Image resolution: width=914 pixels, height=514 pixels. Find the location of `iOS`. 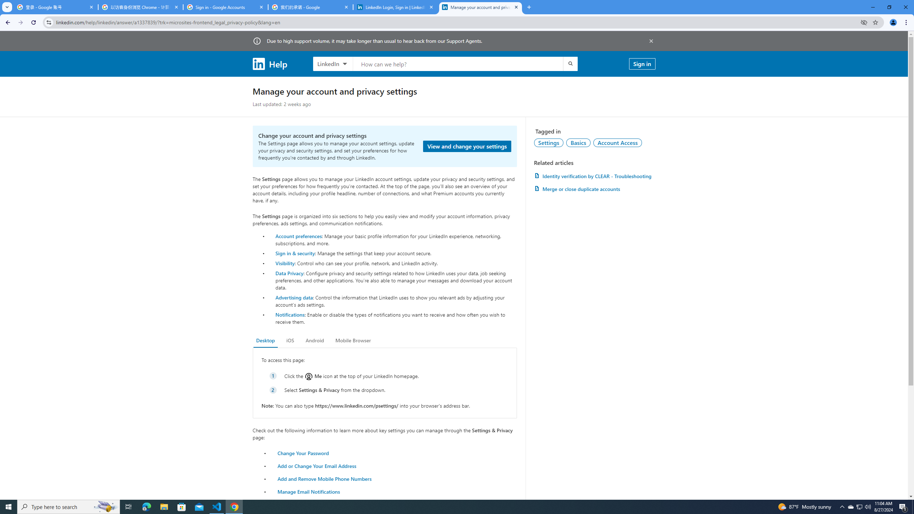

iOS is located at coordinates (290, 341).